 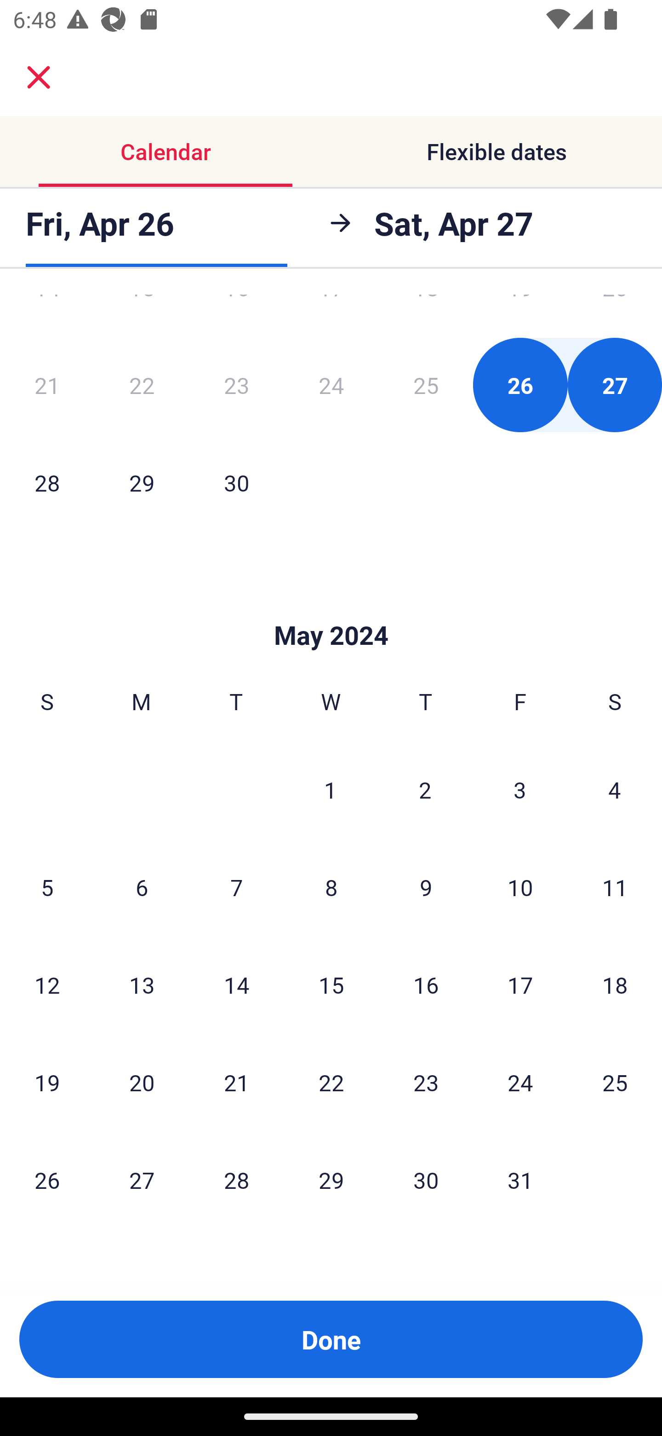 What do you see at coordinates (236, 1083) in the screenshot?
I see `21 Tuesday, May 21, 2024` at bounding box center [236, 1083].